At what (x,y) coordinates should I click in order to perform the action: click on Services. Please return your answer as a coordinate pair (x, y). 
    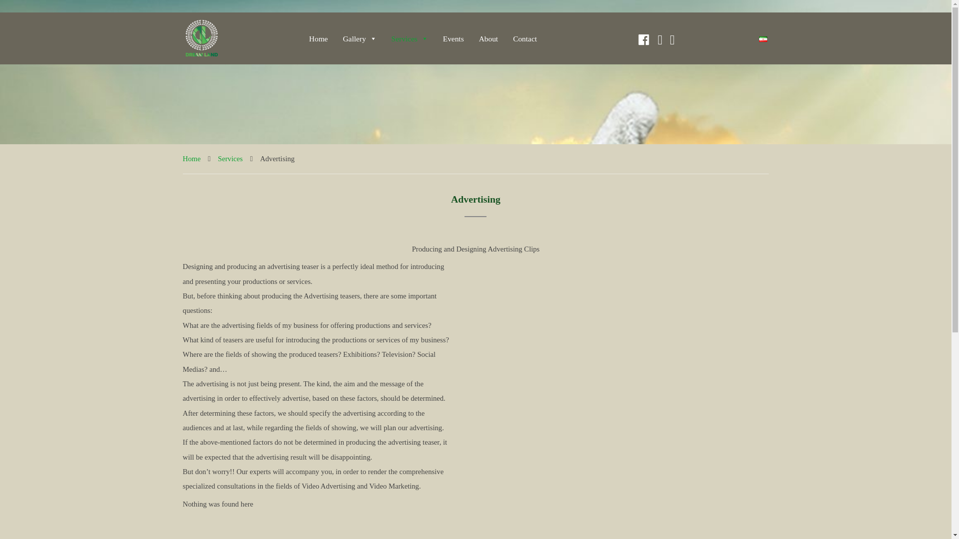
    Looking at the image, I should click on (230, 159).